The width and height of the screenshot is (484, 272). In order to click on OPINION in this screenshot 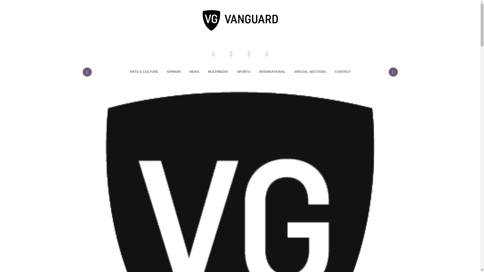, I will do `click(174, 72)`.